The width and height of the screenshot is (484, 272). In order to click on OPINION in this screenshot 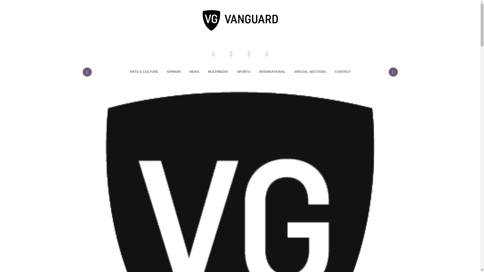, I will do `click(174, 72)`.